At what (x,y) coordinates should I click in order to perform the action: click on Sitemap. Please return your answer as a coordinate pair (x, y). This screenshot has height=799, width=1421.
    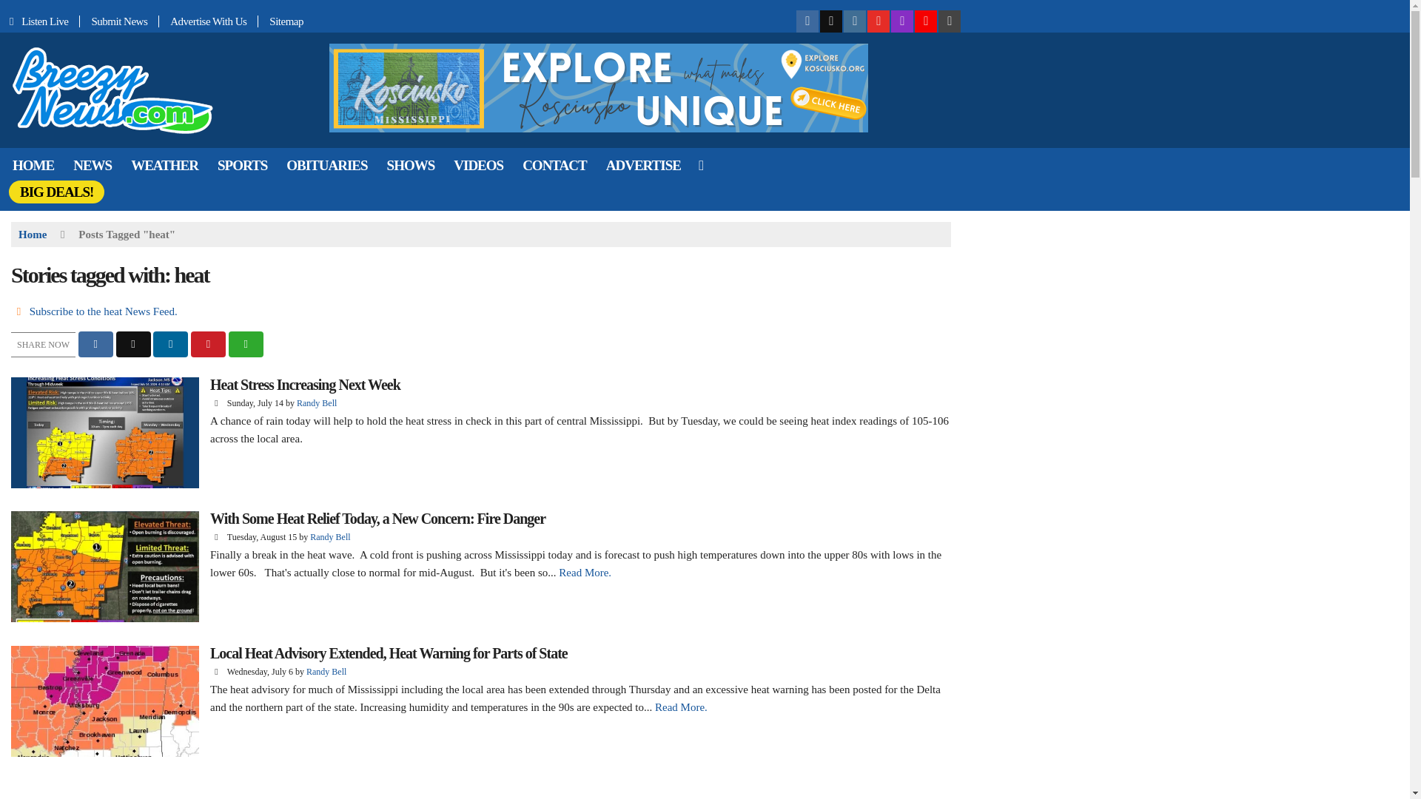
    Looking at the image, I should click on (281, 21).